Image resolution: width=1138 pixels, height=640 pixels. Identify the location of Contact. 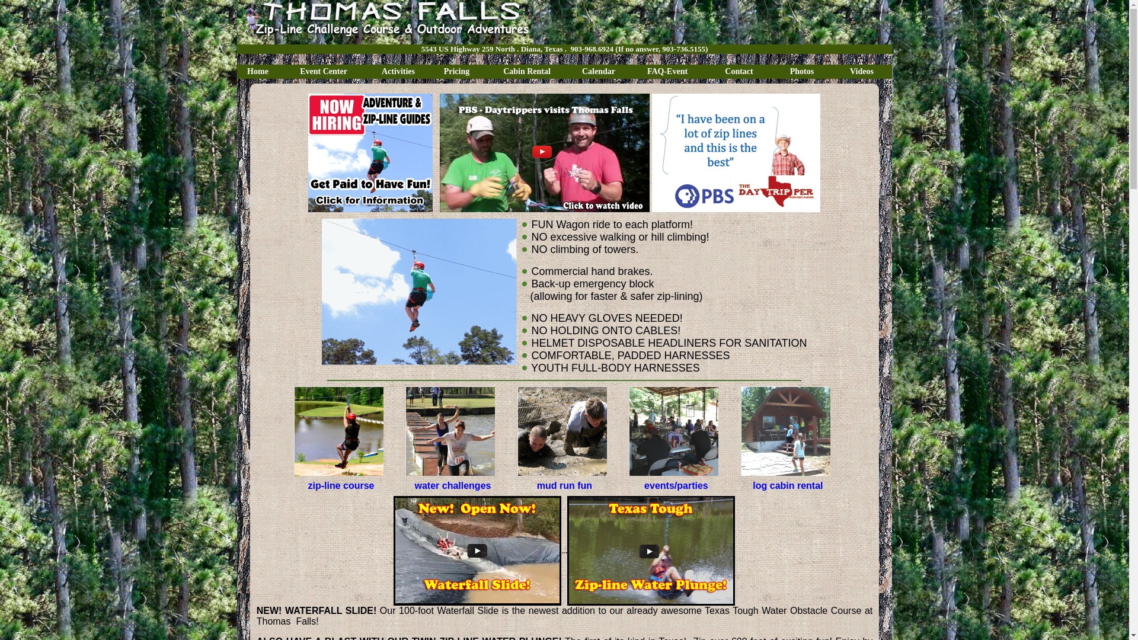
(739, 71).